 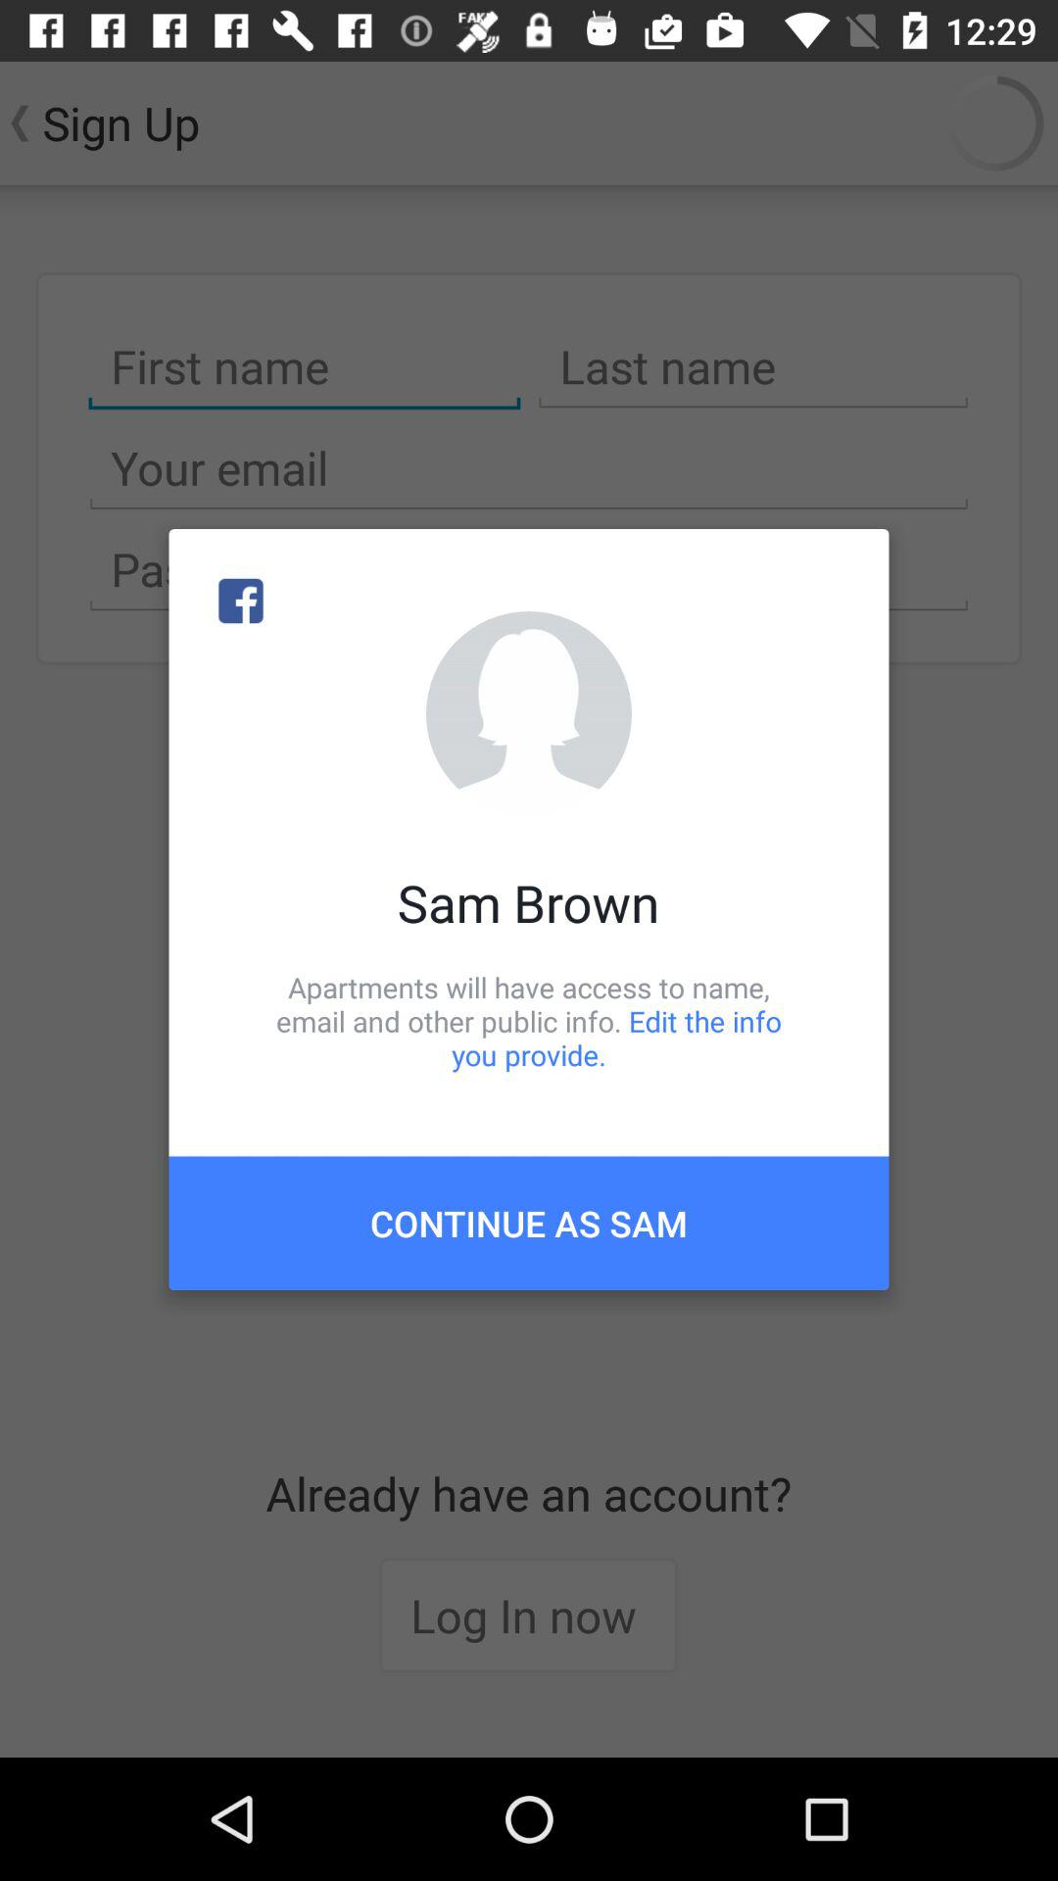 I want to click on flip until the apartments will have, so click(x=529, y=1021).